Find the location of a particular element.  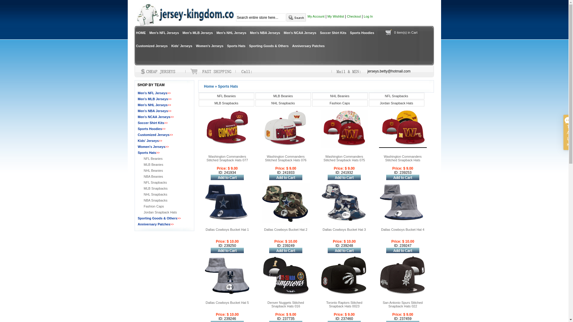

Men's NFL Jerseys is located at coordinates (153, 93).